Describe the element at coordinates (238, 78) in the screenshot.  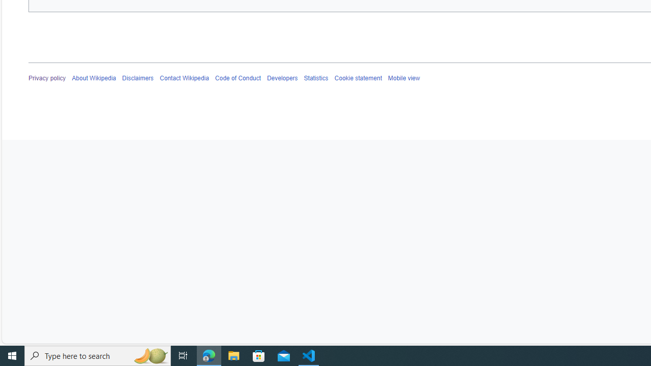
I see `Code of Conduct` at that location.